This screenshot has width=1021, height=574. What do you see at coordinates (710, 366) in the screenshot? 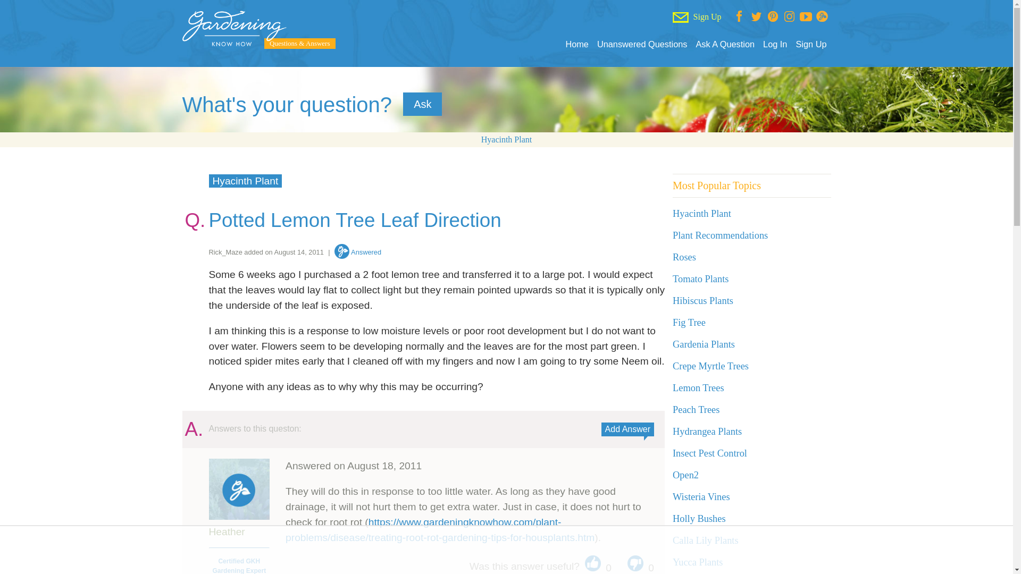
I see `Crepe Myrtle Trees` at bounding box center [710, 366].